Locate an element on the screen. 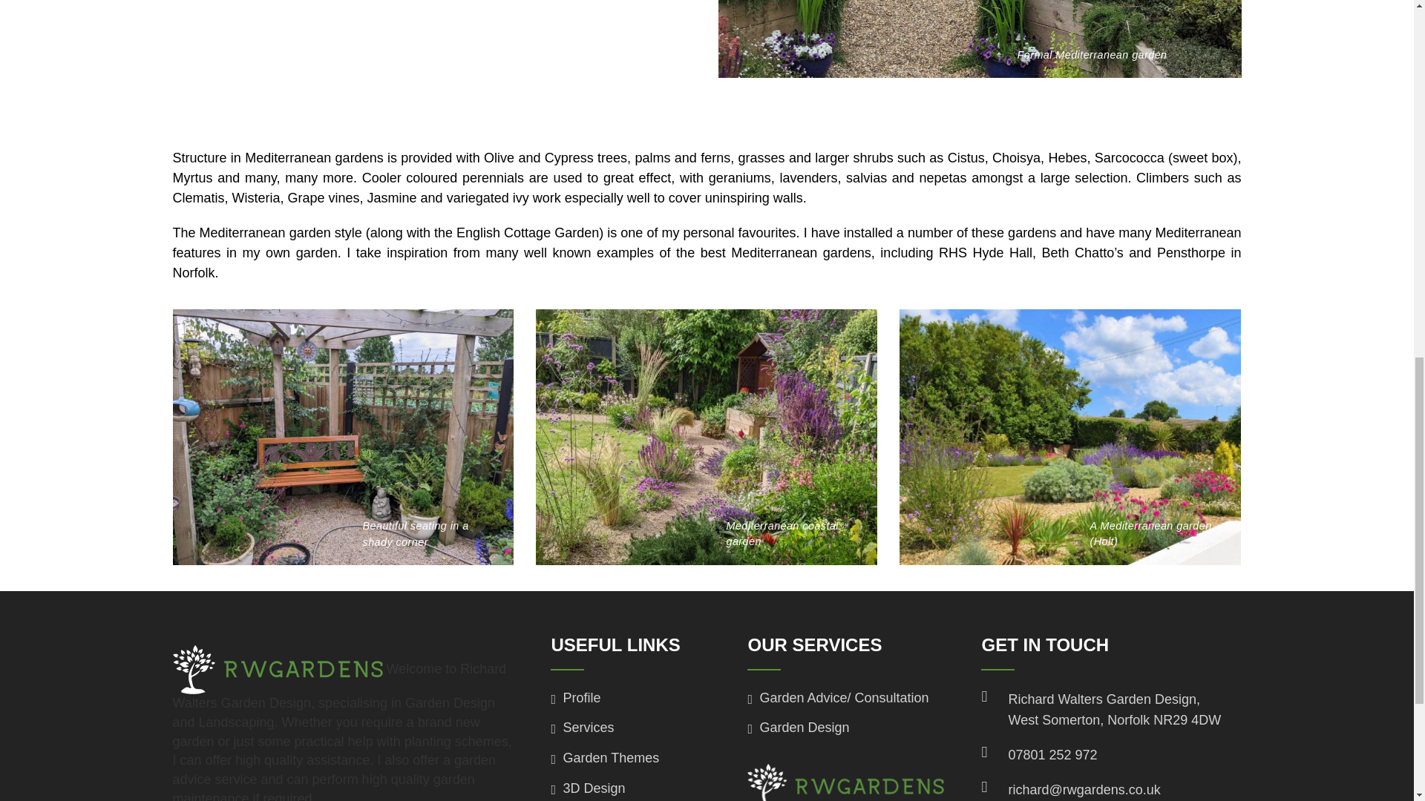 The image size is (1425, 801). Mediterranean coastal garden is located at coordinates (707, 437).